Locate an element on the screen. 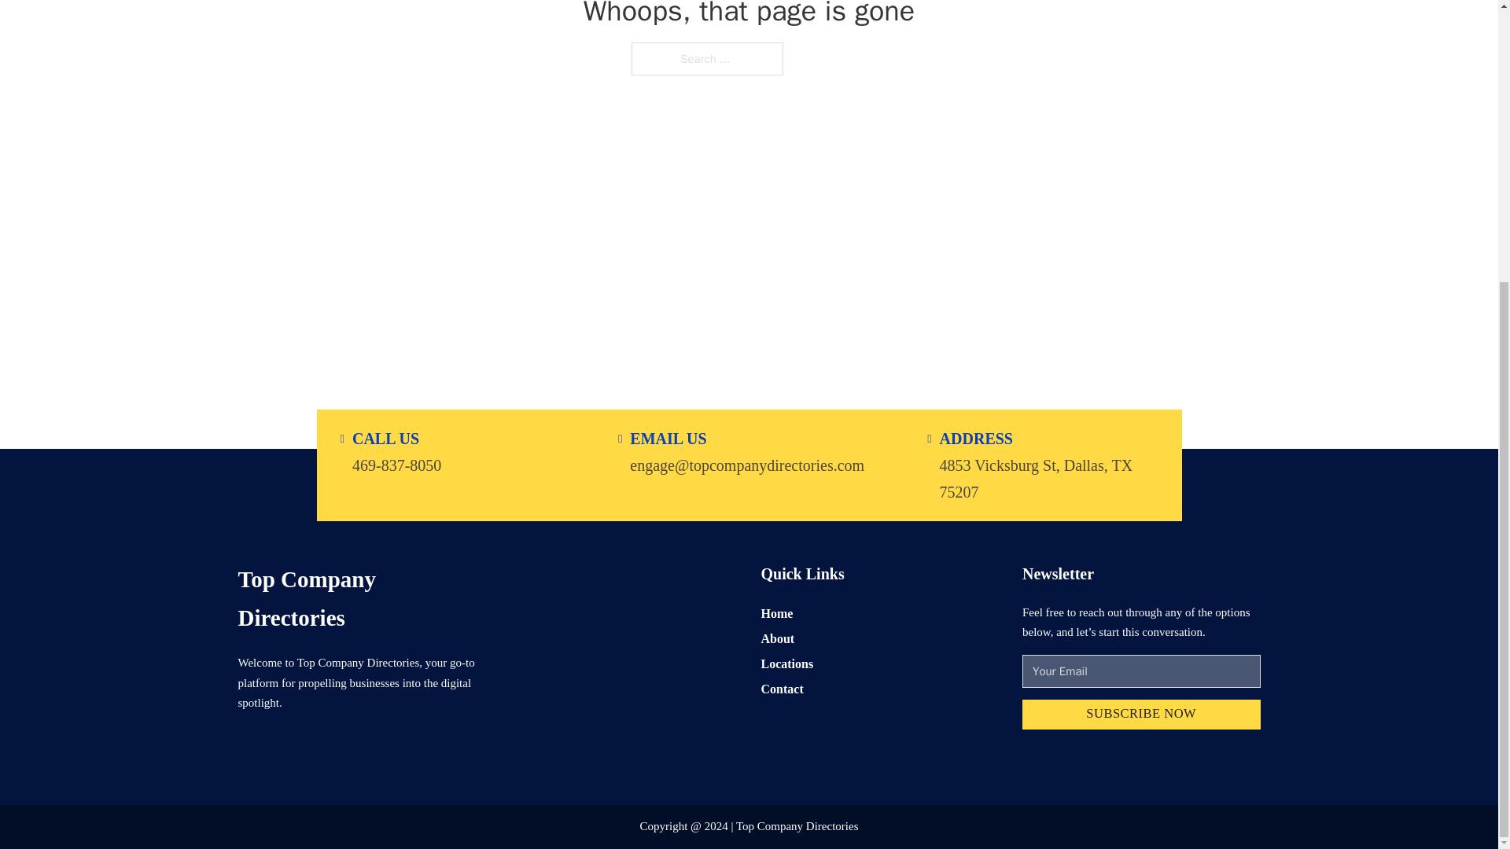 Image resolution: width=1510 pixels, height=849 pixels. Top Company Directories is located at coordinates (355, 598).